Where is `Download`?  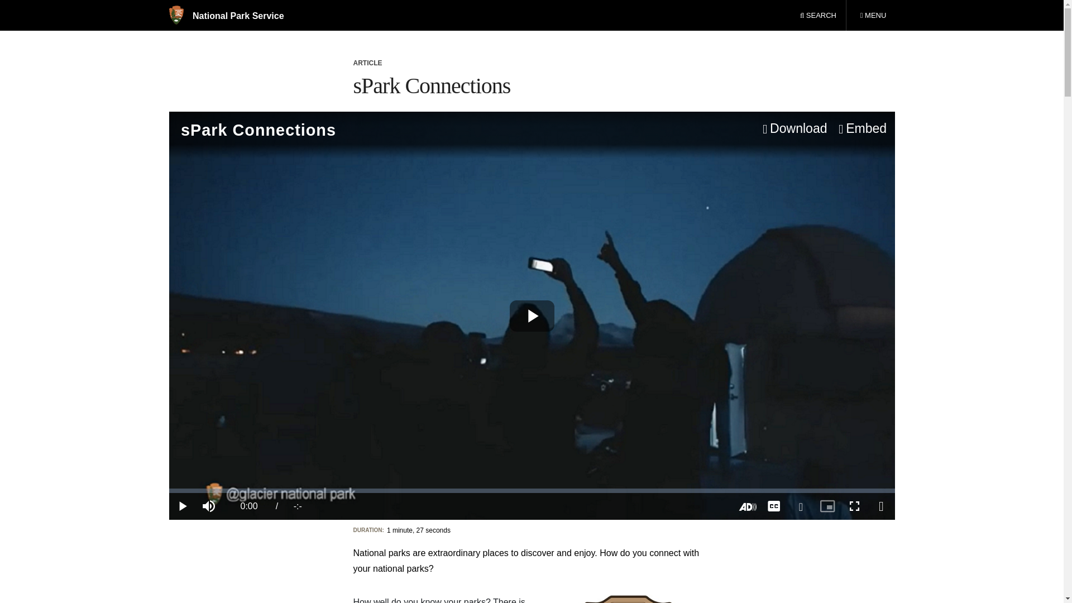 Download is located at coordinates (793, 129).